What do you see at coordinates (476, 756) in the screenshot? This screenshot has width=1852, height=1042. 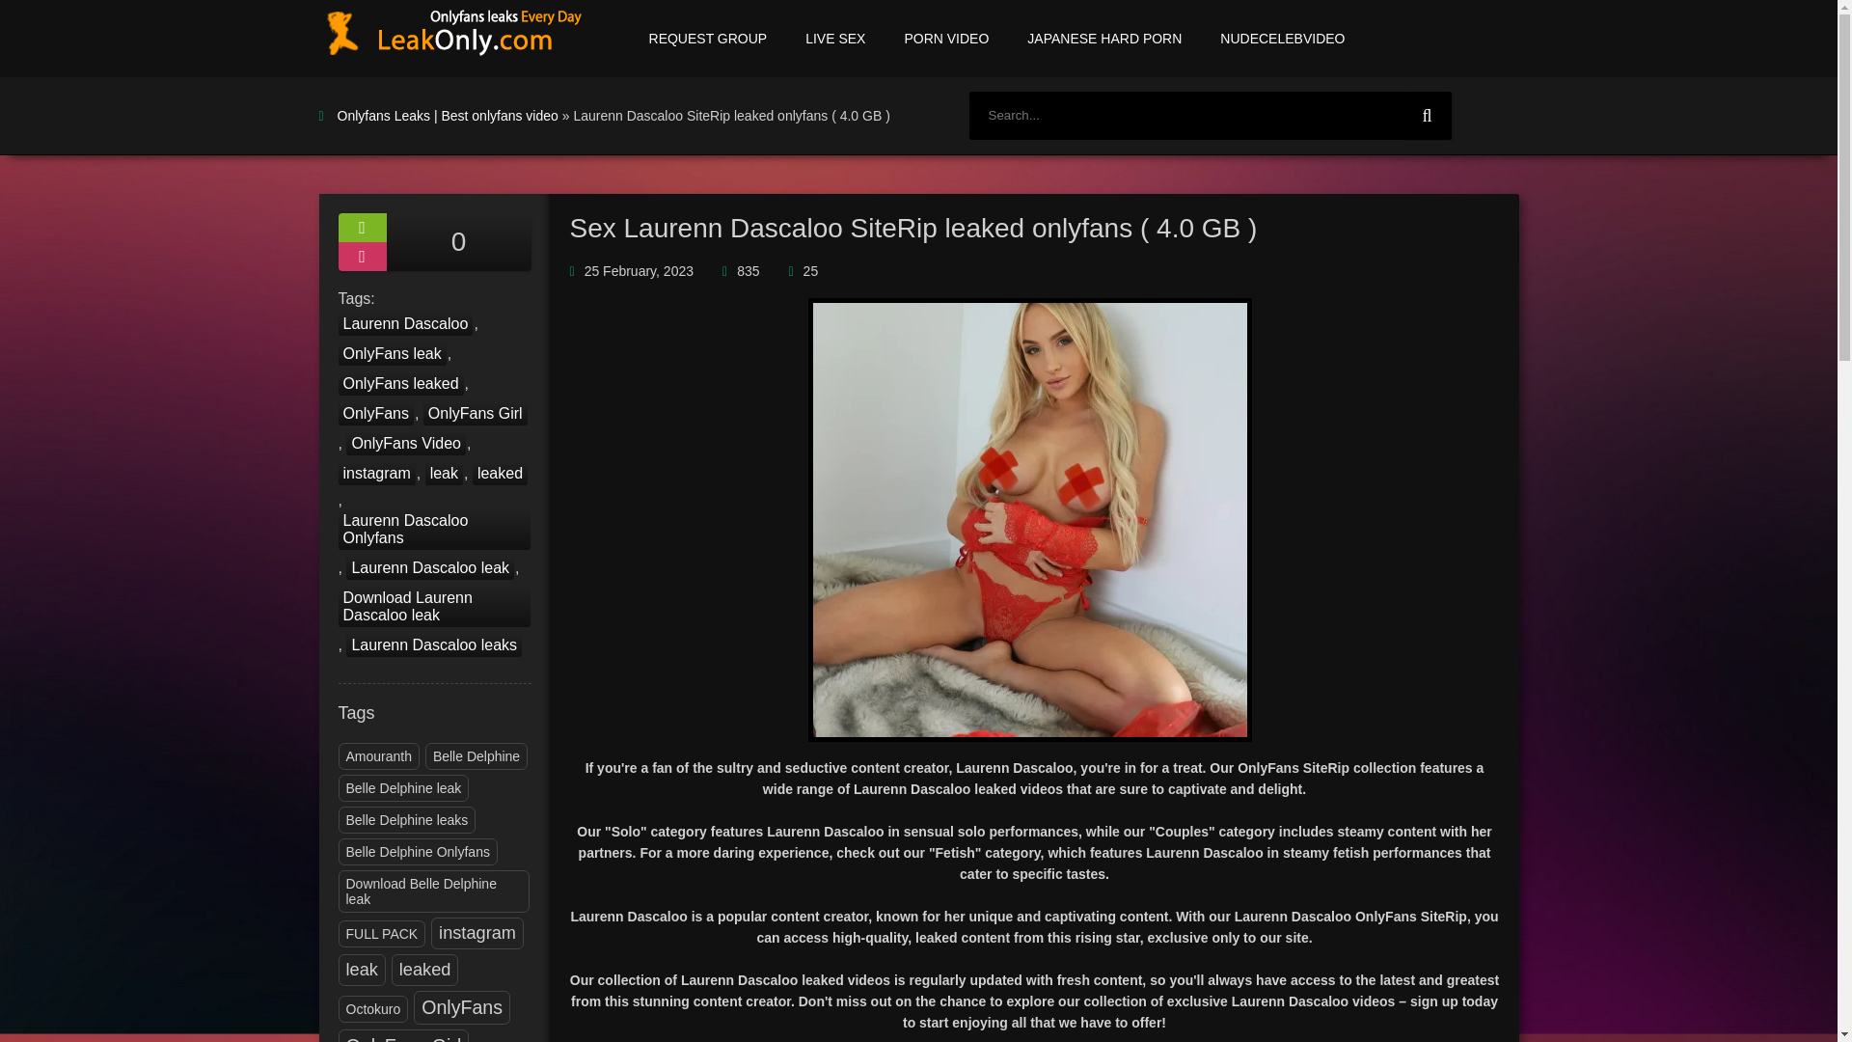 I see `Belle Delphine` at bounding box center [476, 756].